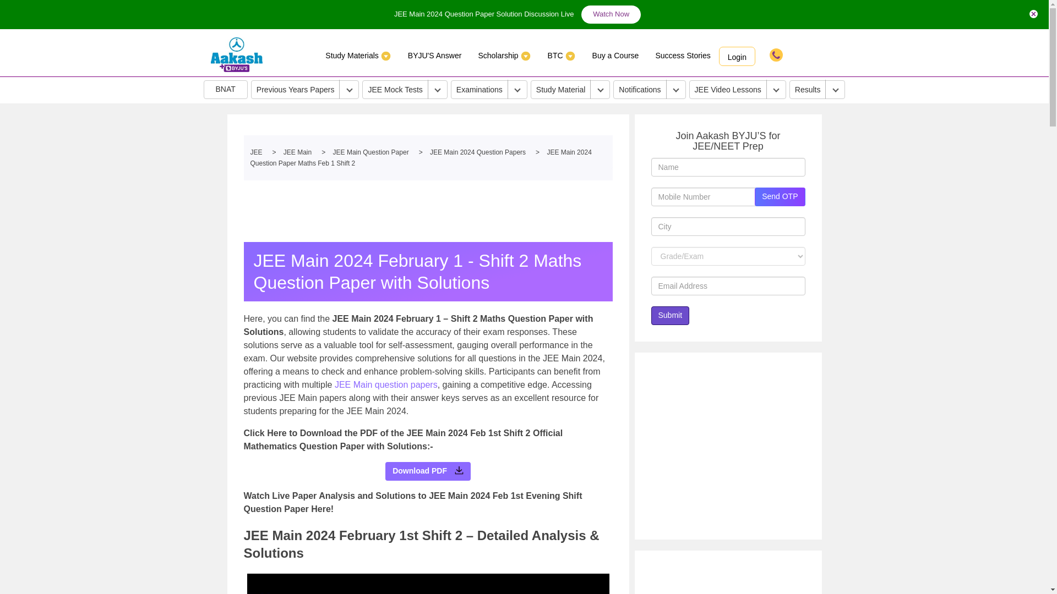 This screenshot has height=594, width=1057. What do you see at coordinates (358, 55) in the screenshot?
I see `Study Materials` at bounding box center [358, 55].